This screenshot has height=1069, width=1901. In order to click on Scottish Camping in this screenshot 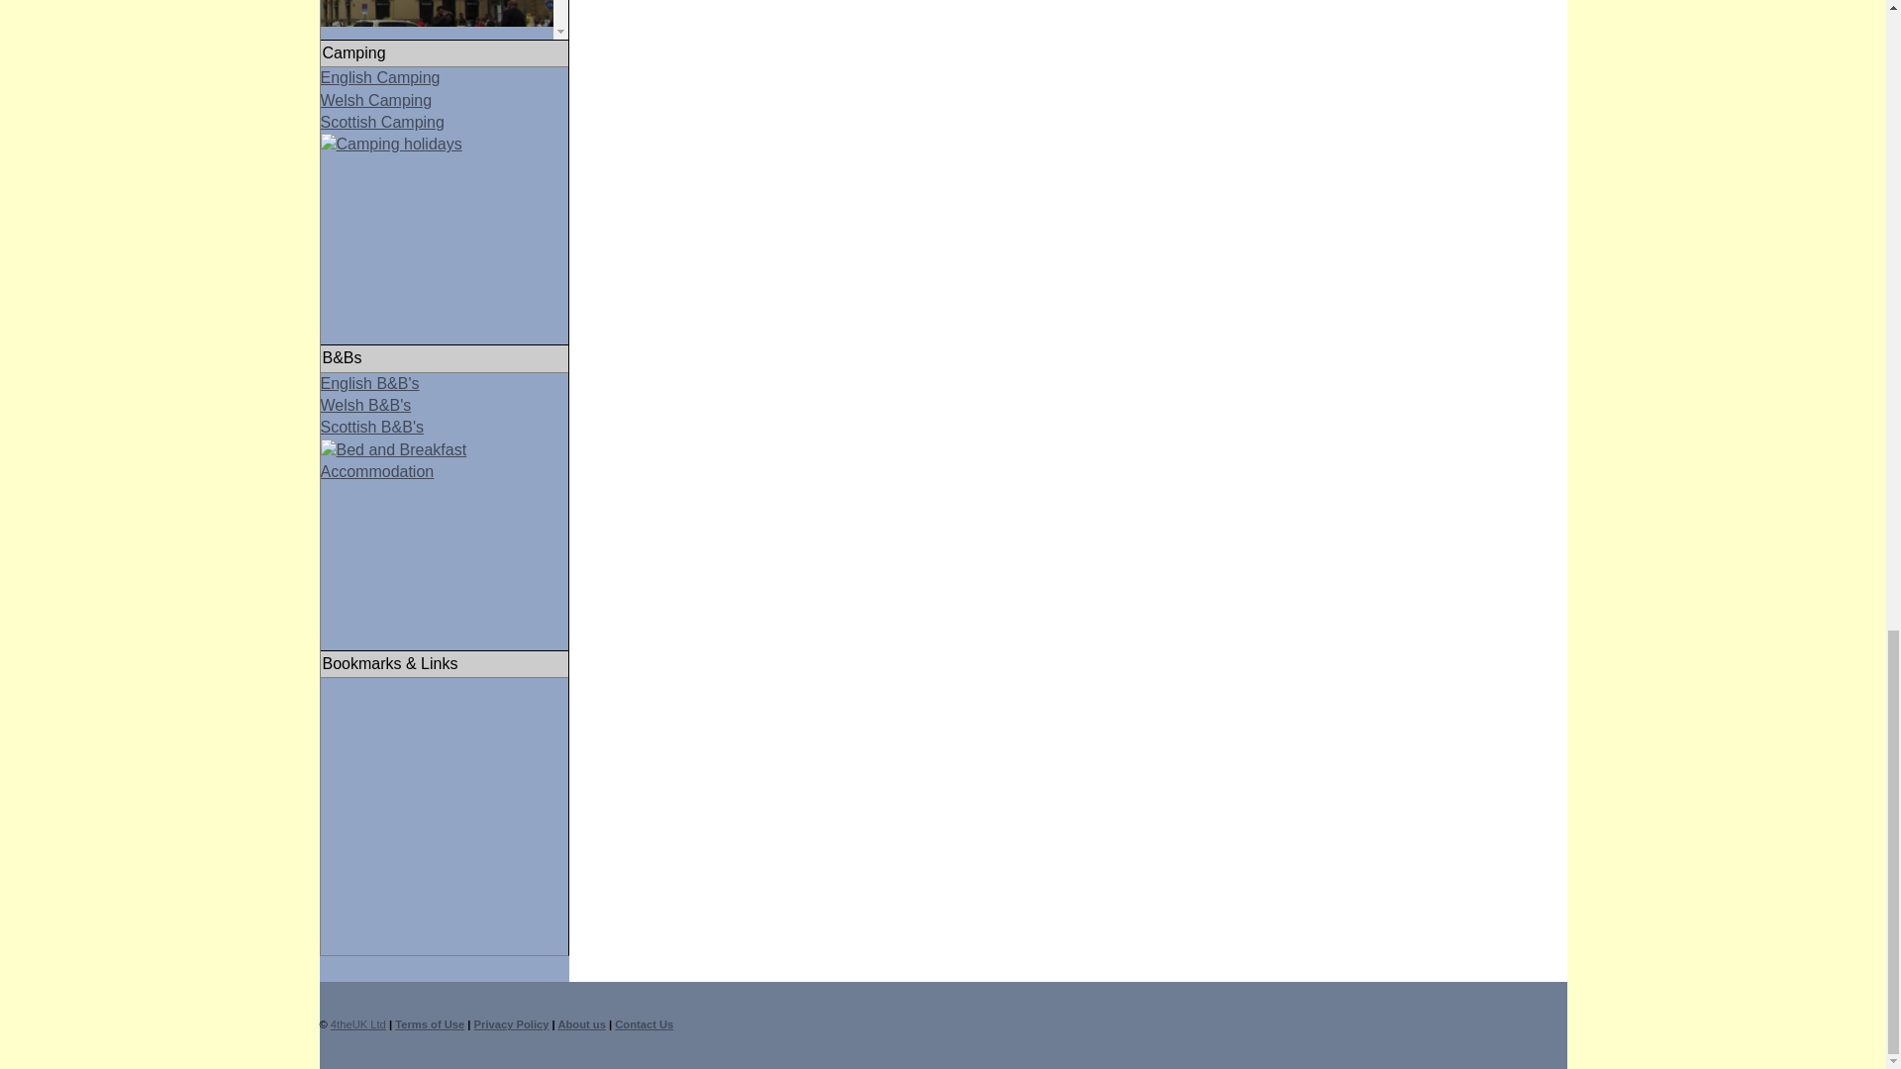, I will do `click(445, 143)`.